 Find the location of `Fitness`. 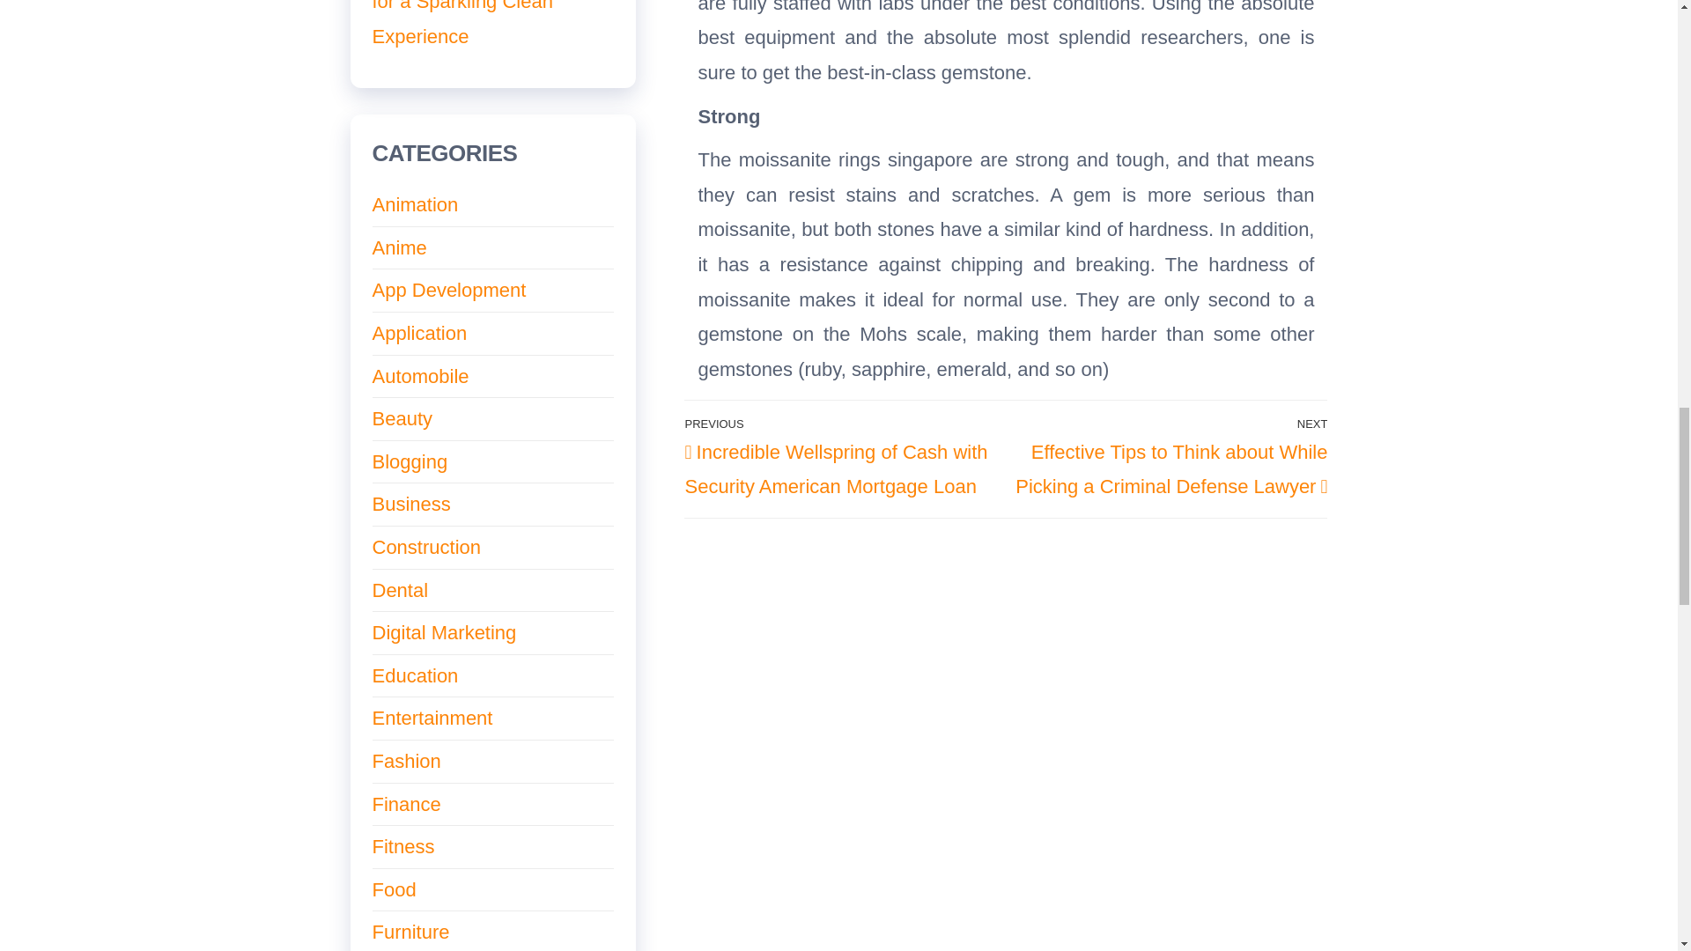

Fitness is located at coordinates (403, 847).